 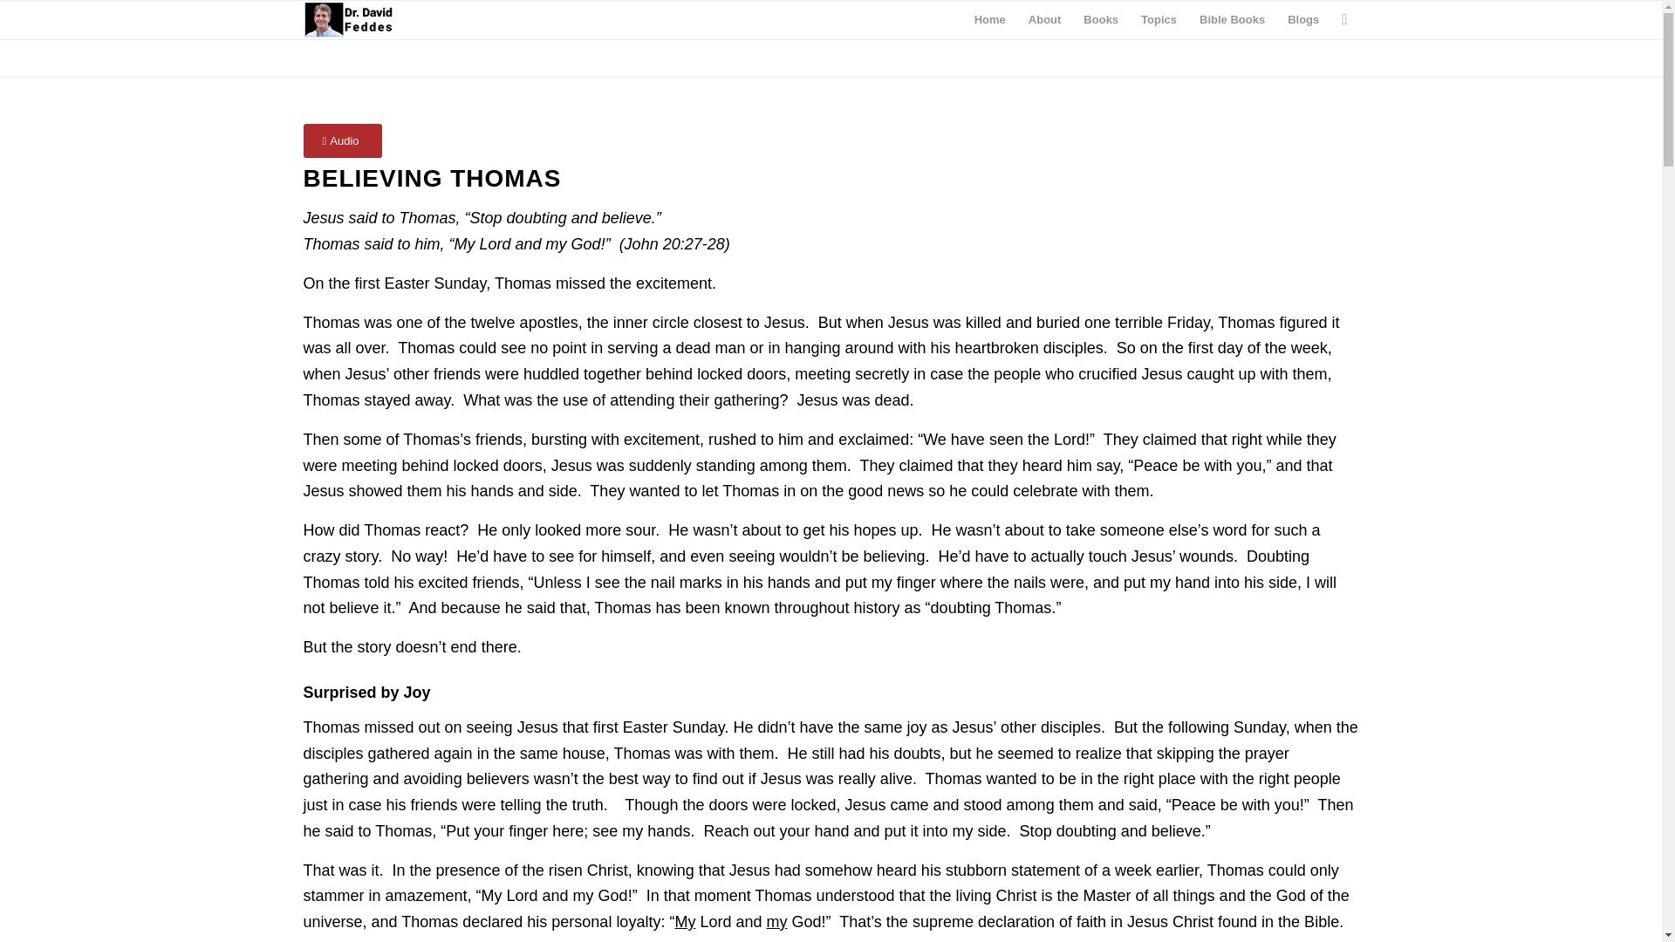 What do you see at coordinates (989, 20) in the screenshot?
I see `Home` at bounding box center [989, 20].